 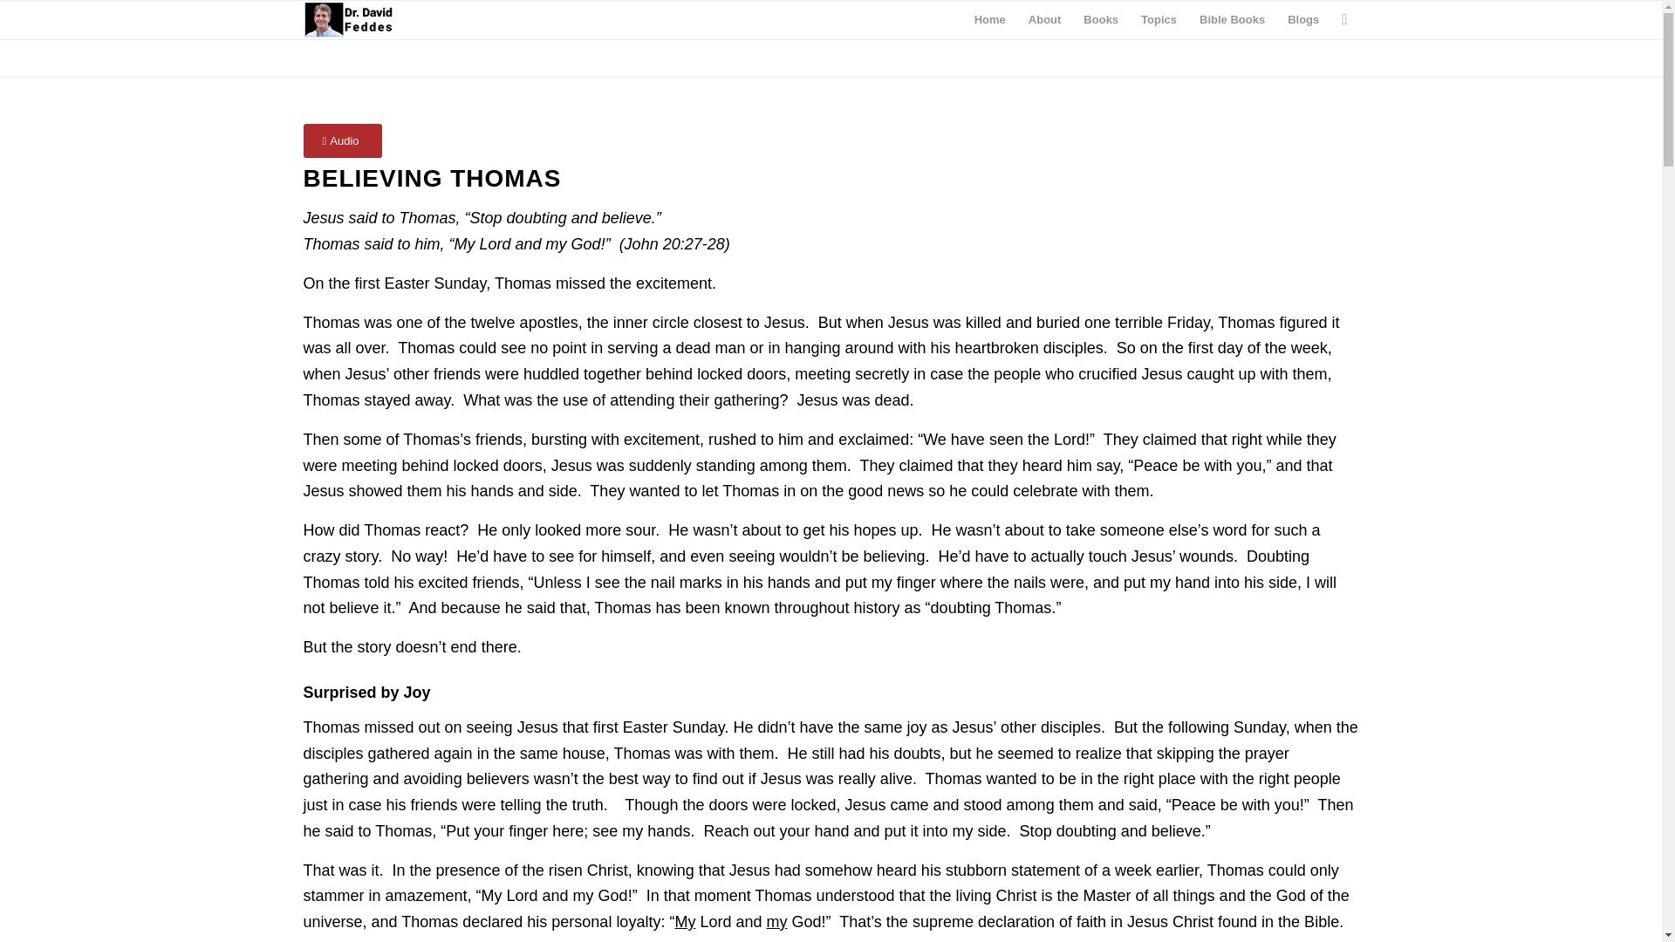 What do you see at coordinates (989, 20) in the screenshot?
I see `Home` at bounding box center [989, 20].